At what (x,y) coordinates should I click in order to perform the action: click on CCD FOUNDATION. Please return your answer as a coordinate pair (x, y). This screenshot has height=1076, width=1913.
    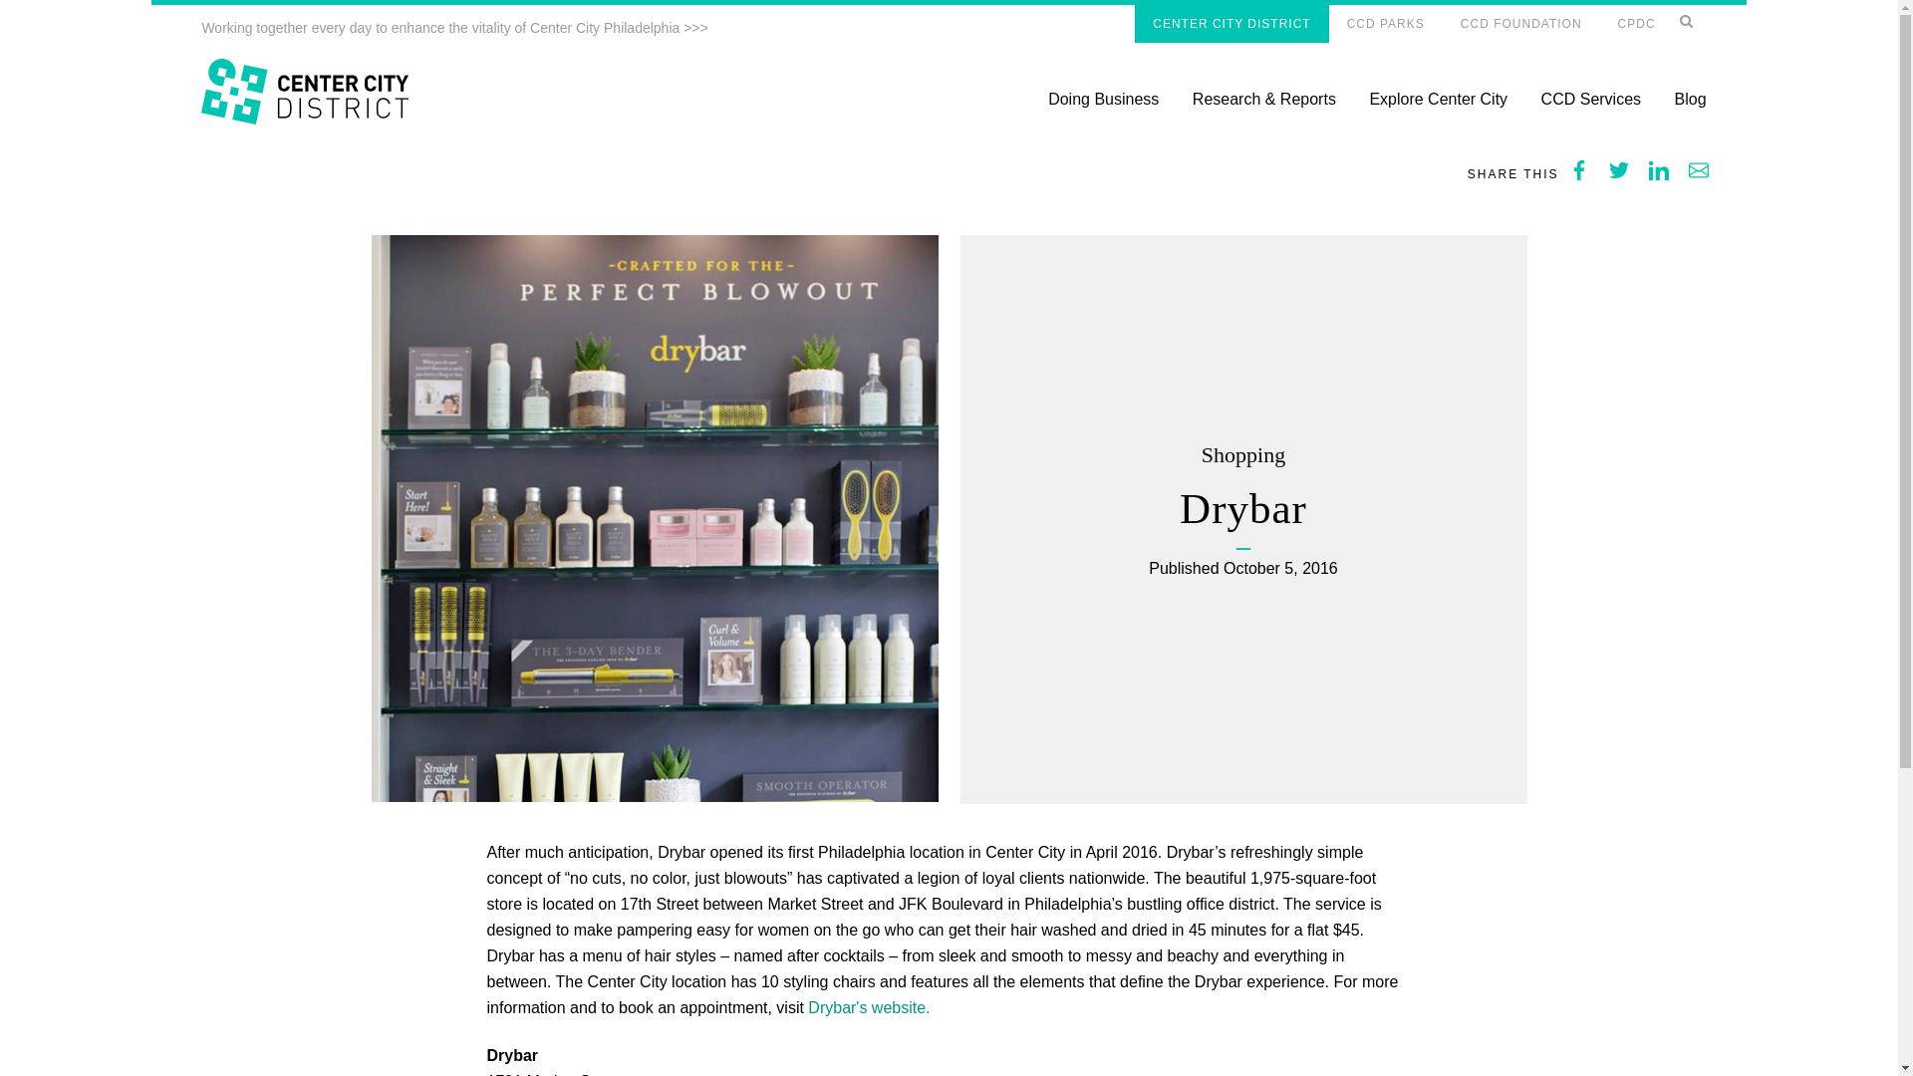
    Looking at the image, I should click on (1520, 24).